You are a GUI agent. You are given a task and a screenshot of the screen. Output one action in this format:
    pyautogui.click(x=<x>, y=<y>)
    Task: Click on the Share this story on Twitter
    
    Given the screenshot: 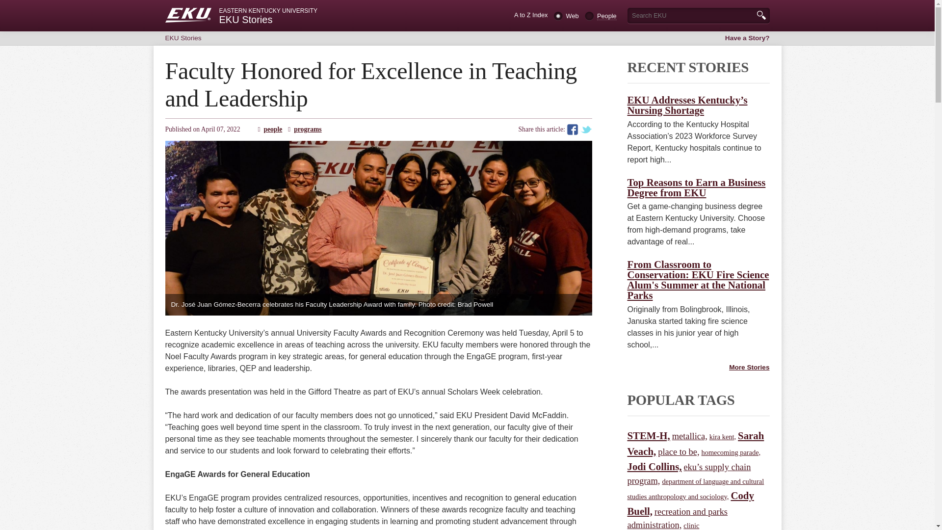 What is the action you would take?
    pyautogui.click(x=586, y=130)
    